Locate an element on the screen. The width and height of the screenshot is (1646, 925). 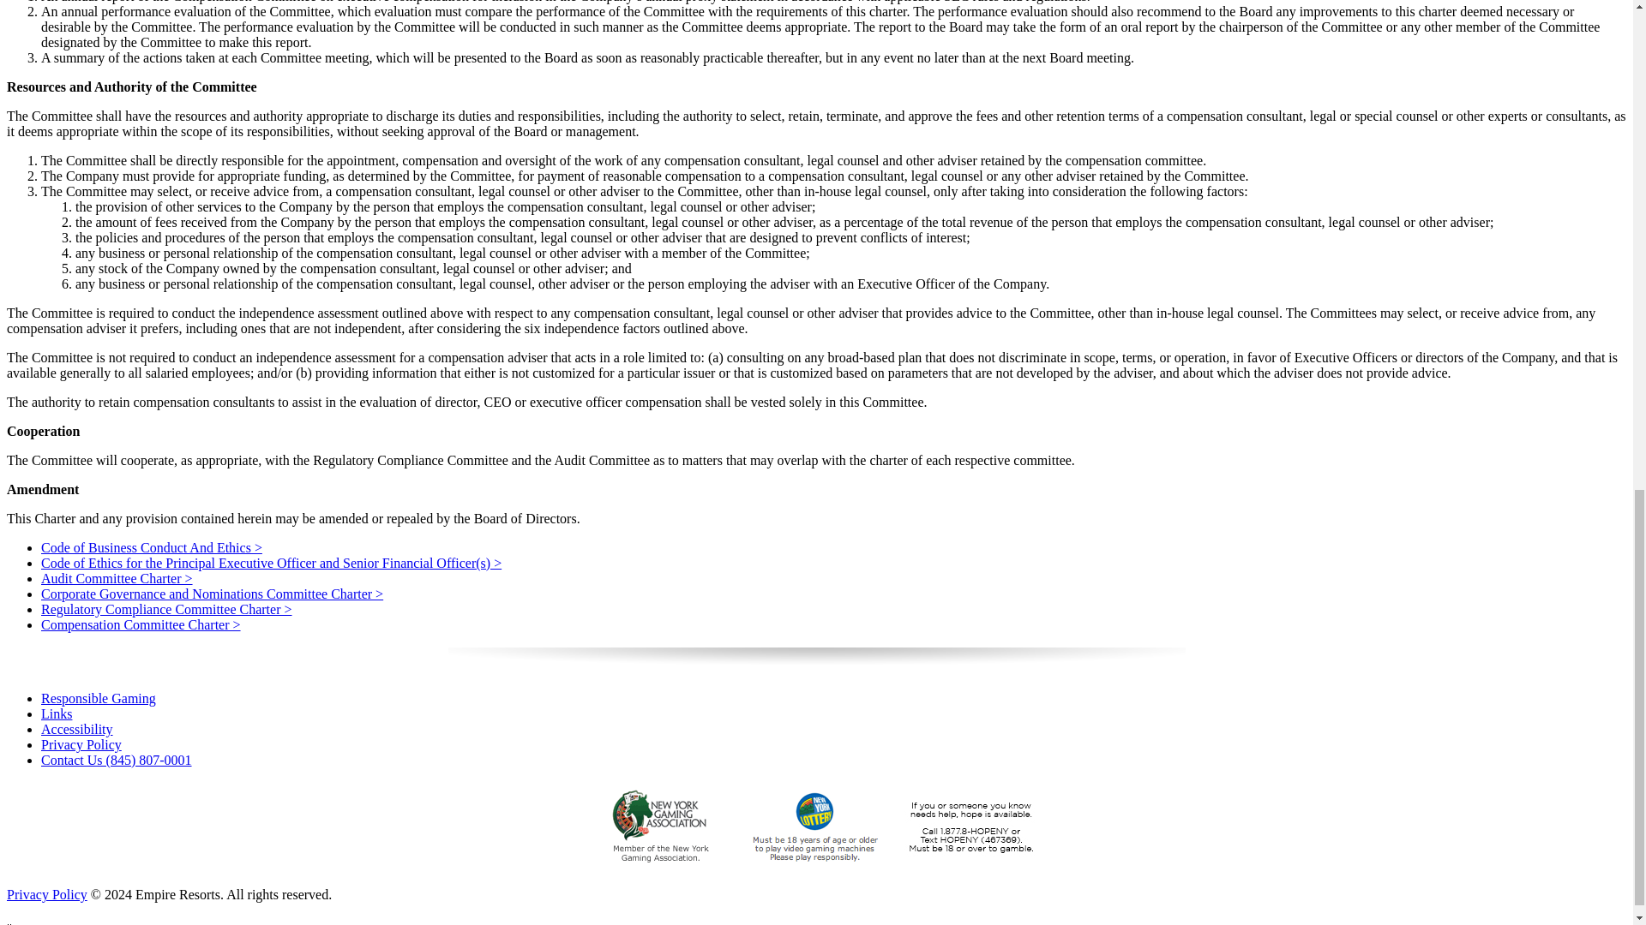
Accessibility is located at coordinates (77, 729).